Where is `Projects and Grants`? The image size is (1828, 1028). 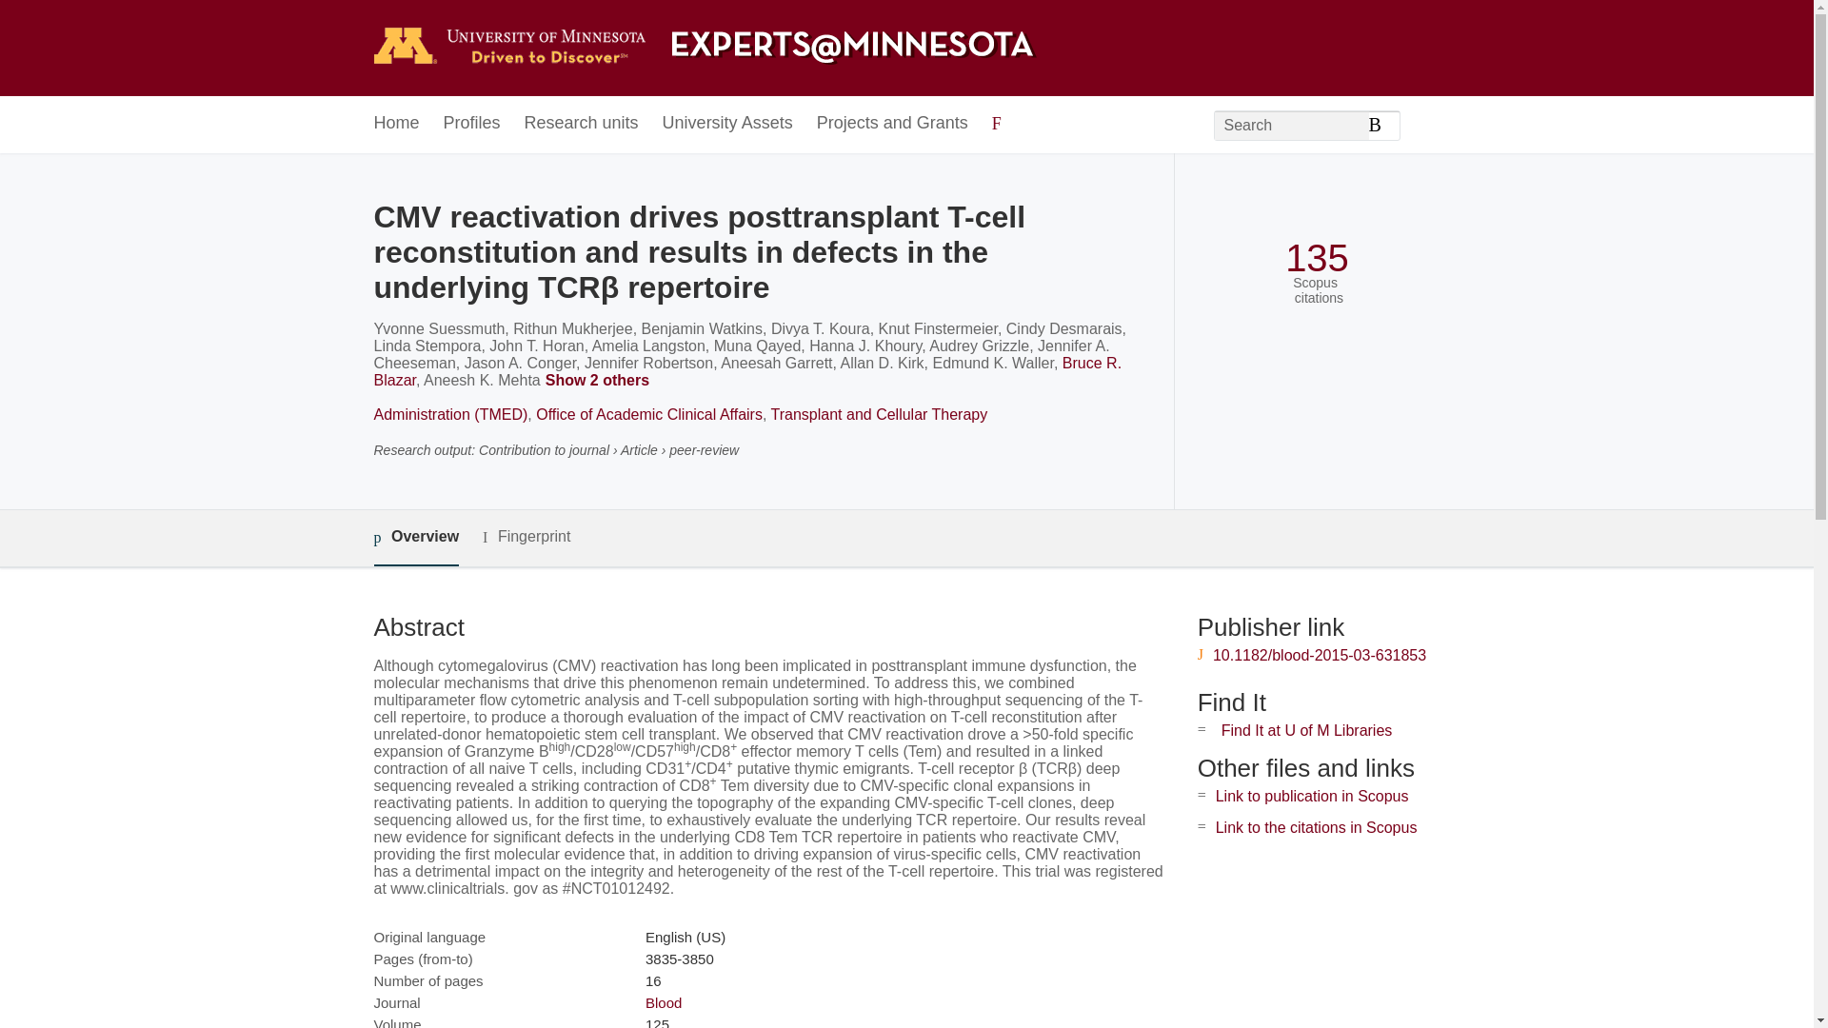 Projects and Grants is located at coordinates (893, 124).